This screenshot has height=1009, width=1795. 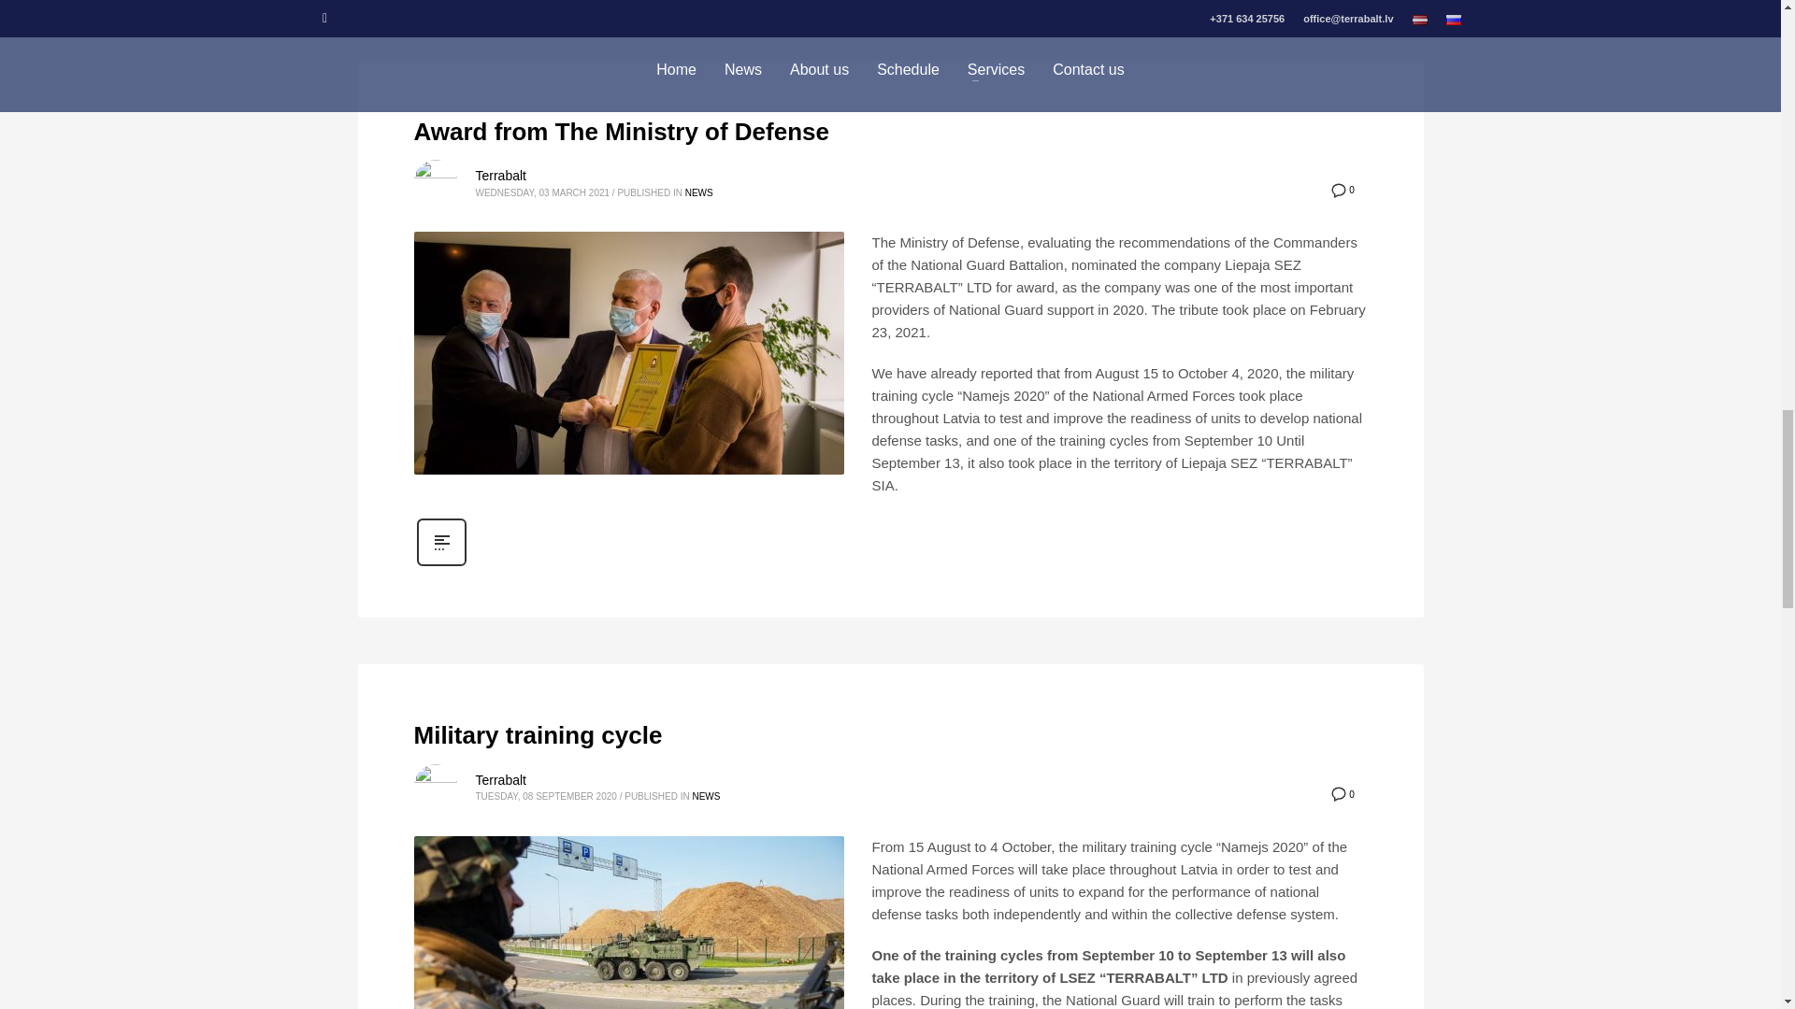 I want to click on Military training cycle, so click(x=537, y=735).